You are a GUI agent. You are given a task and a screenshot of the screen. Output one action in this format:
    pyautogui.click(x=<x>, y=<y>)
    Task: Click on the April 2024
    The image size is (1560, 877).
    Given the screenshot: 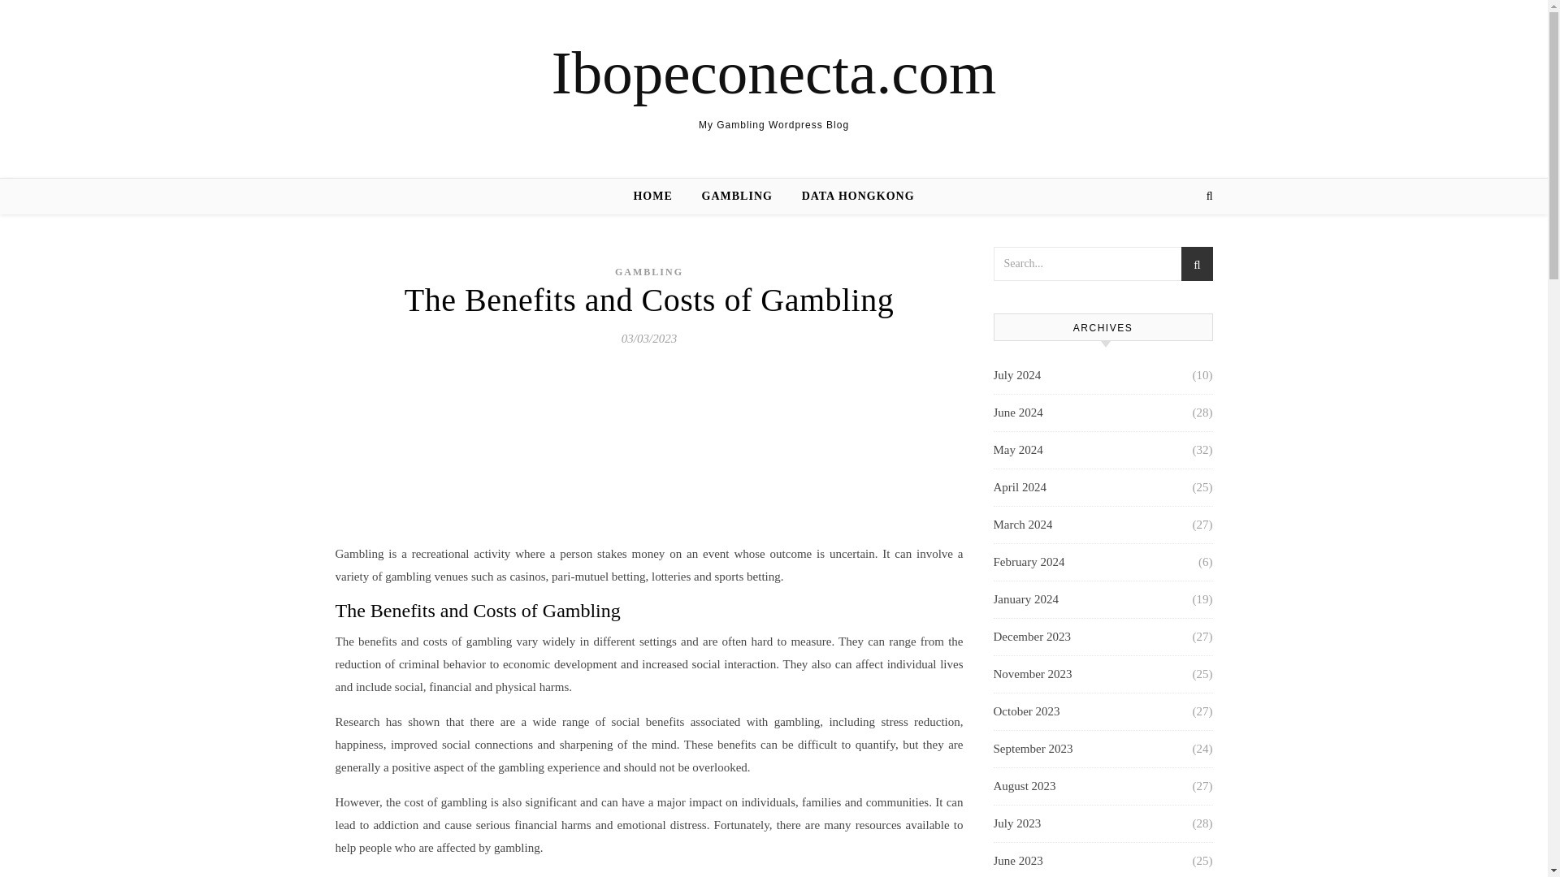 What is the action you would take?
    pyautogui.click(x=1019, y=487)
    